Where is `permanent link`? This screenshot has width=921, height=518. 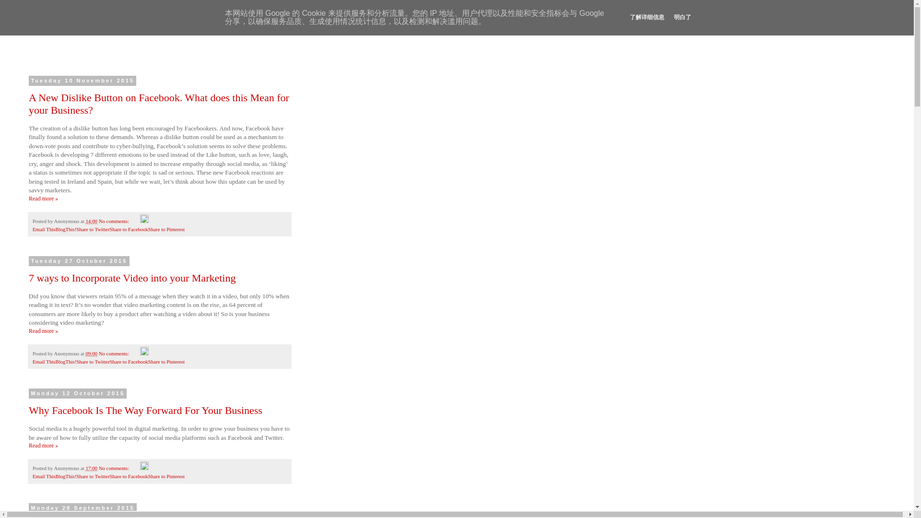
permanent link is located at coordinates (91, 221).